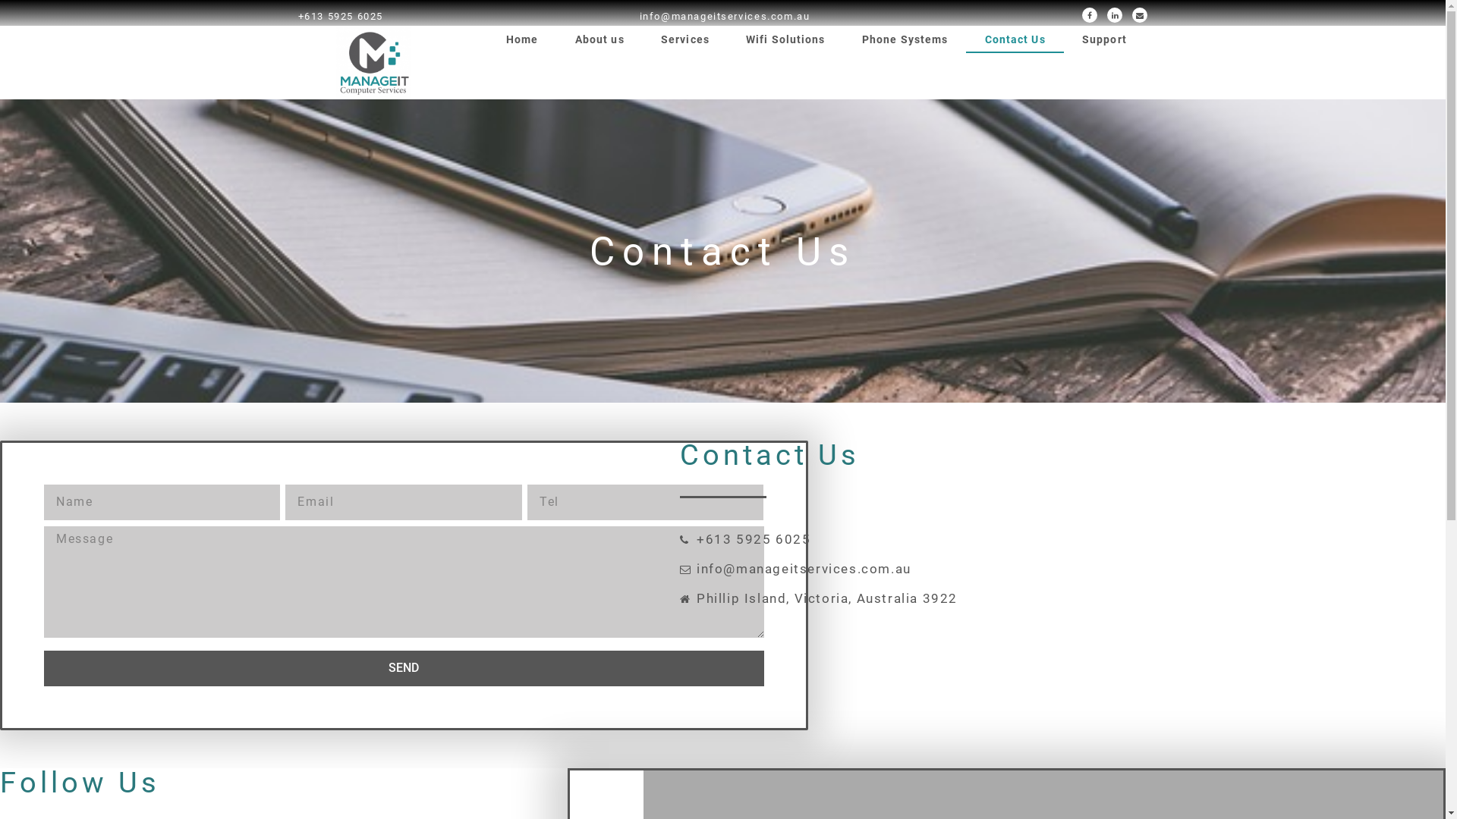 Image resolution: width=1457 pixels, height=819 pixels. I want to click on info@manageitservices.com.au, so click(1041, 569).